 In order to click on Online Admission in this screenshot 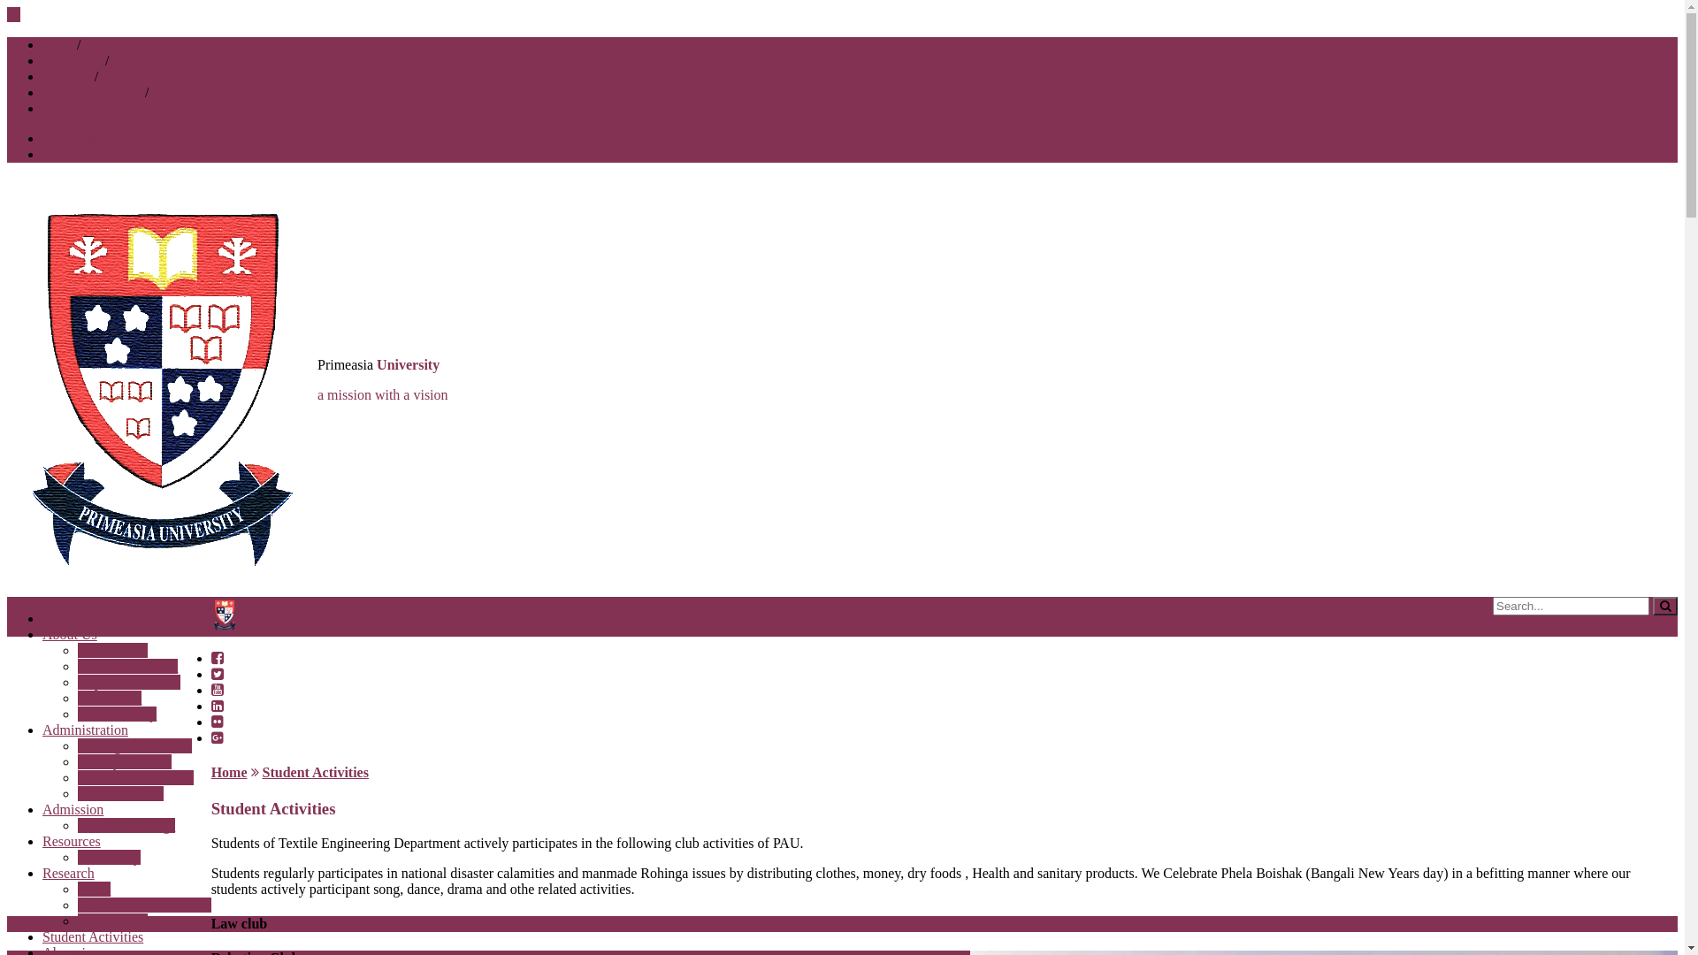, I will do `click(94, 92)`.